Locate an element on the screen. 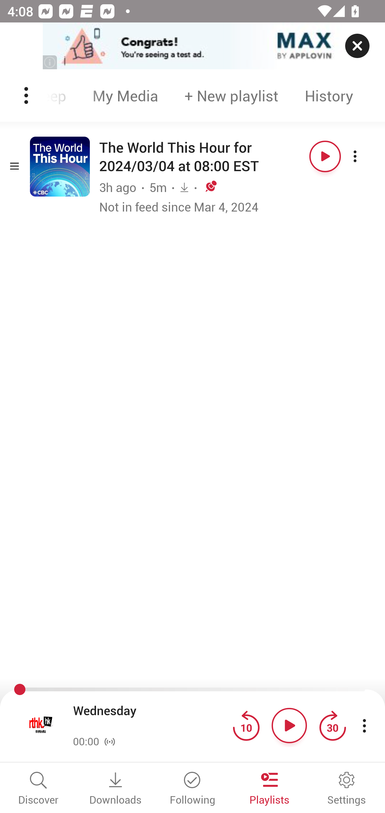  Settings is located at coordinates (346, 789).